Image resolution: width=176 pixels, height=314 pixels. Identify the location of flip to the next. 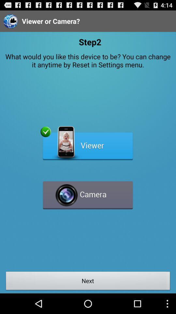
(88, 282).